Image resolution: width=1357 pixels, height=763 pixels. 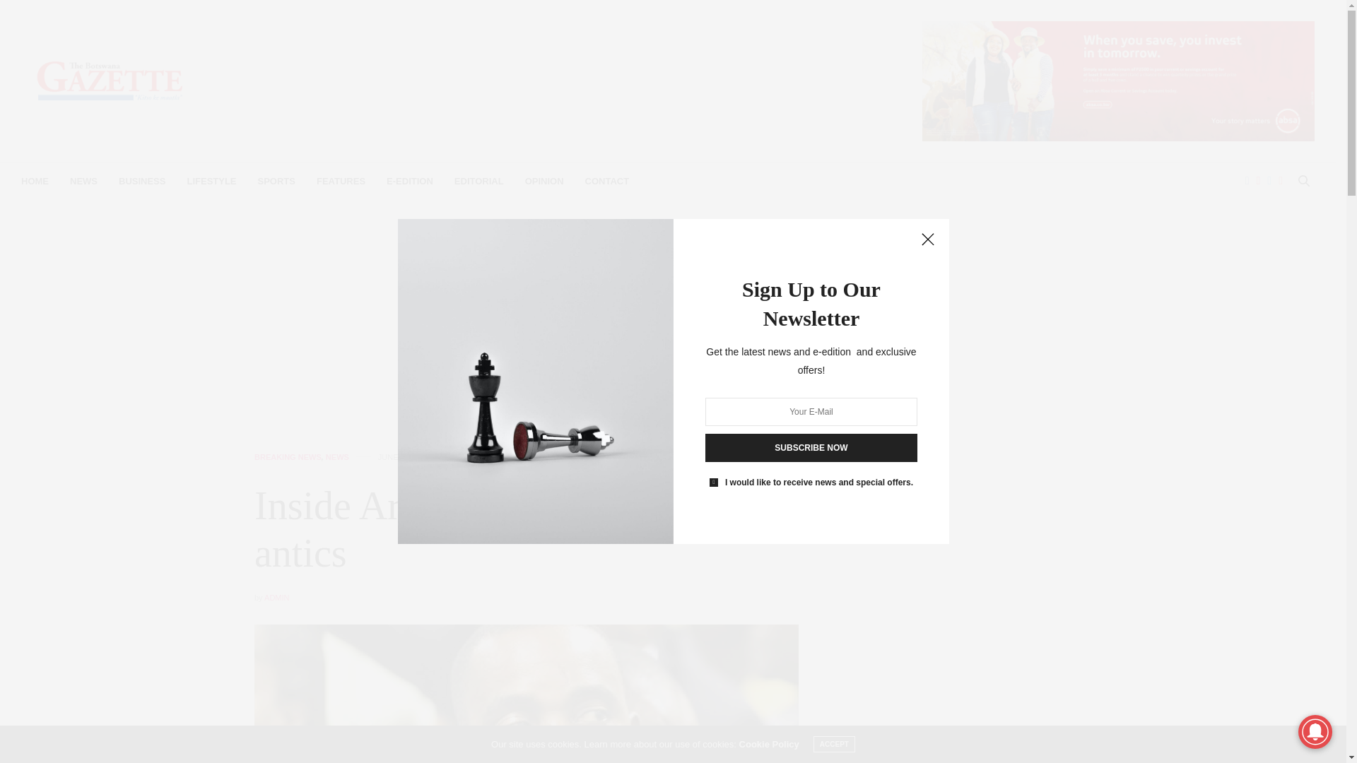 I want to click on Posts by Admin, so click(x=276, y=598).